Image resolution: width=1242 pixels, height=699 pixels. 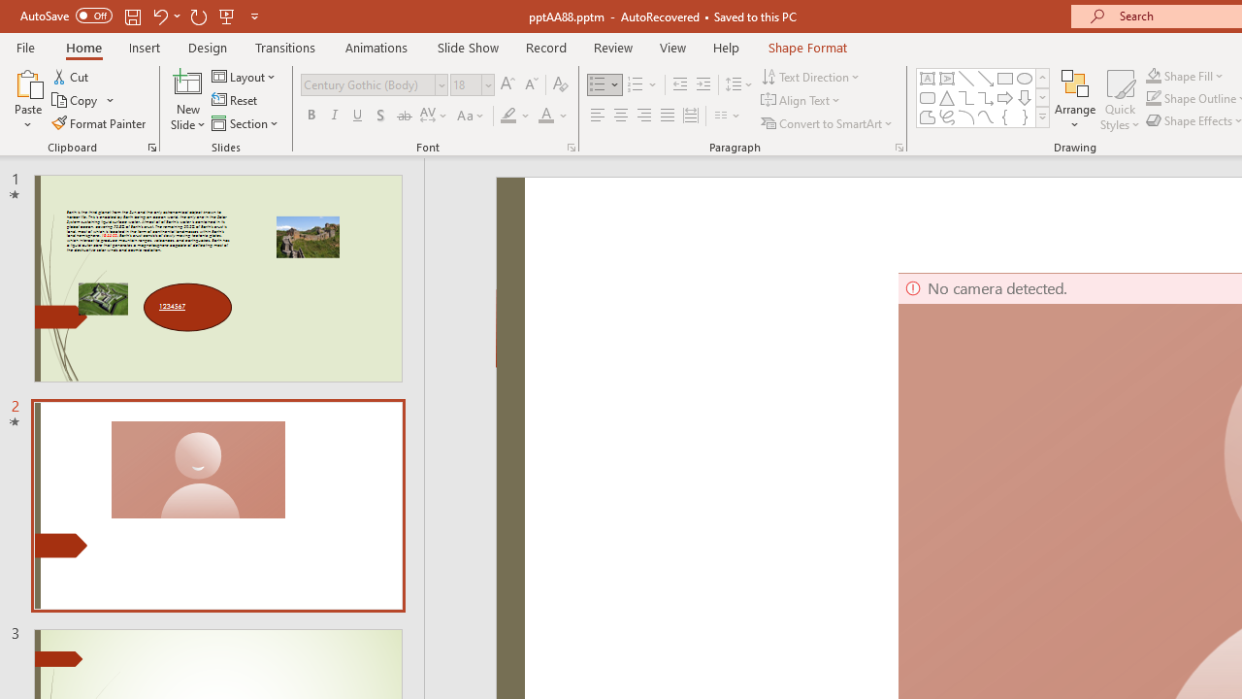 What do you see at coordinates (356, 122) in the screenshot?
I see `Reset Picture` at bounding box center [356, 122].